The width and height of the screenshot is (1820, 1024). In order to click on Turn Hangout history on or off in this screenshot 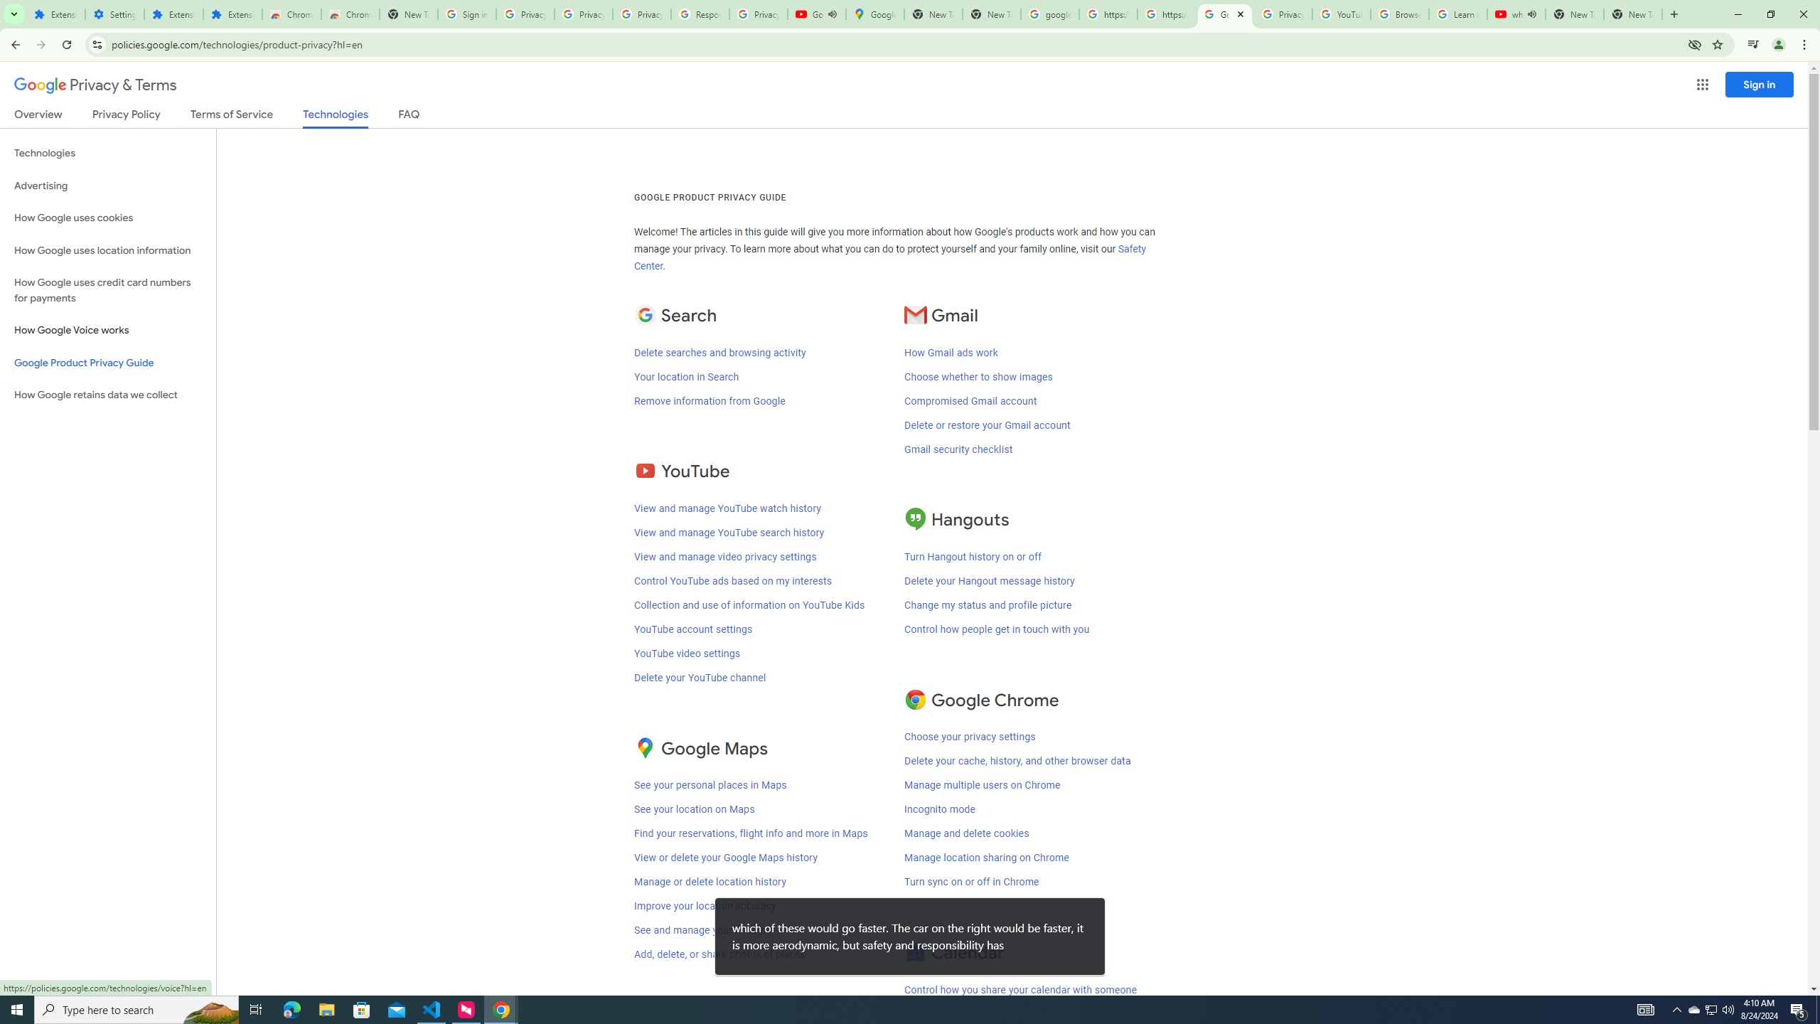, I will do `click(973, 557)`.